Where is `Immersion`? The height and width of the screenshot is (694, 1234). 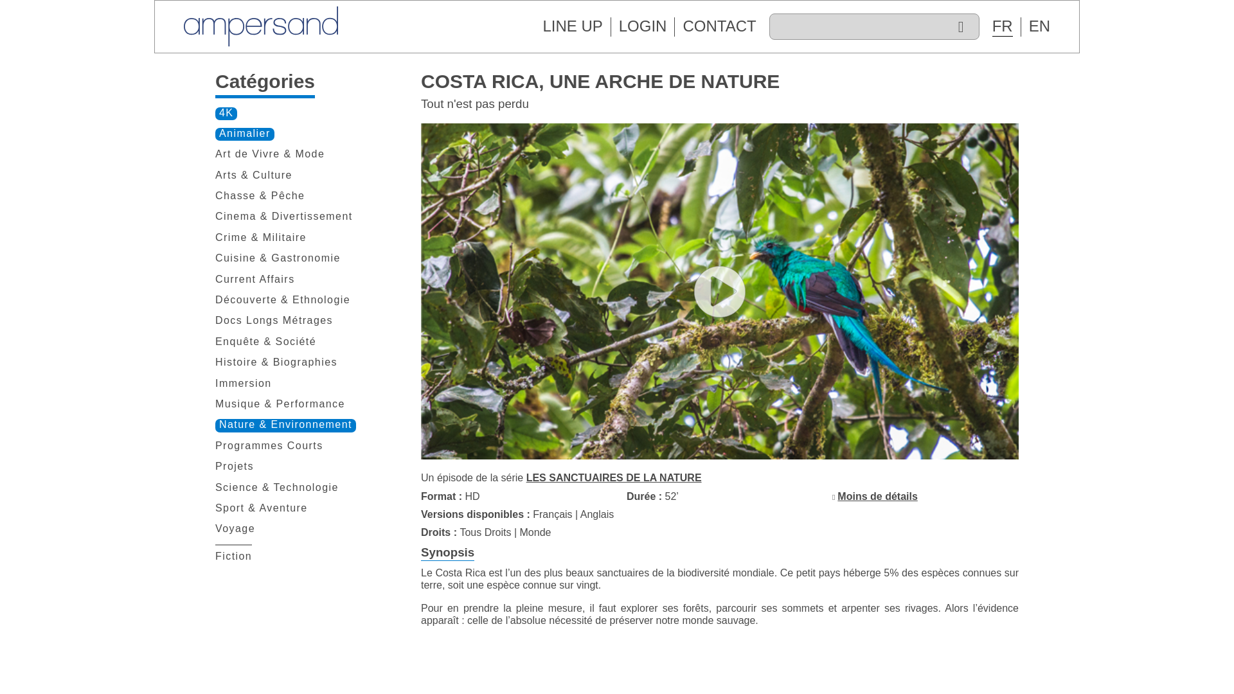
Immersion is located at coordinates (243, 384).